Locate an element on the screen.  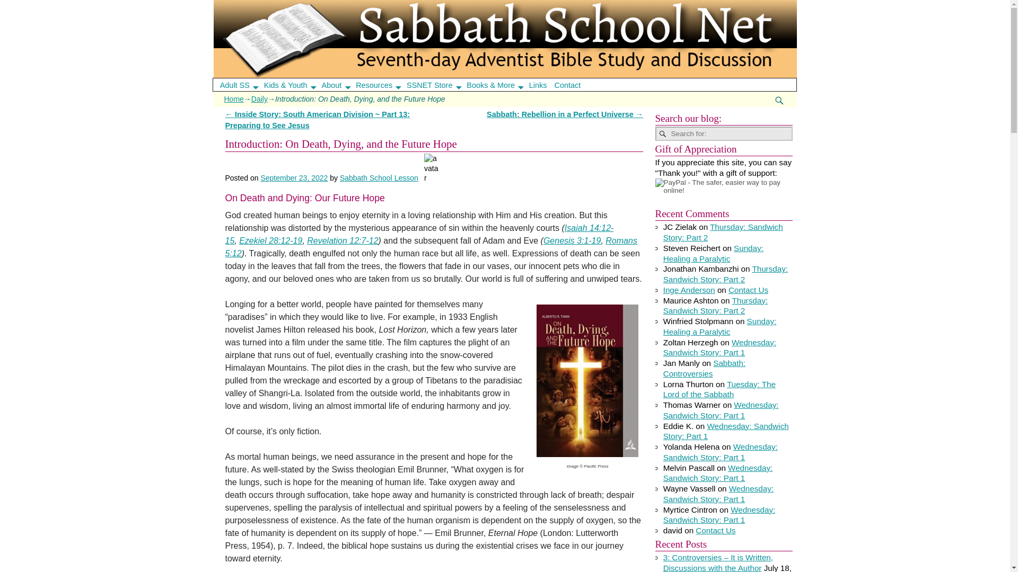
Resources is located at coordinates (382, 85).